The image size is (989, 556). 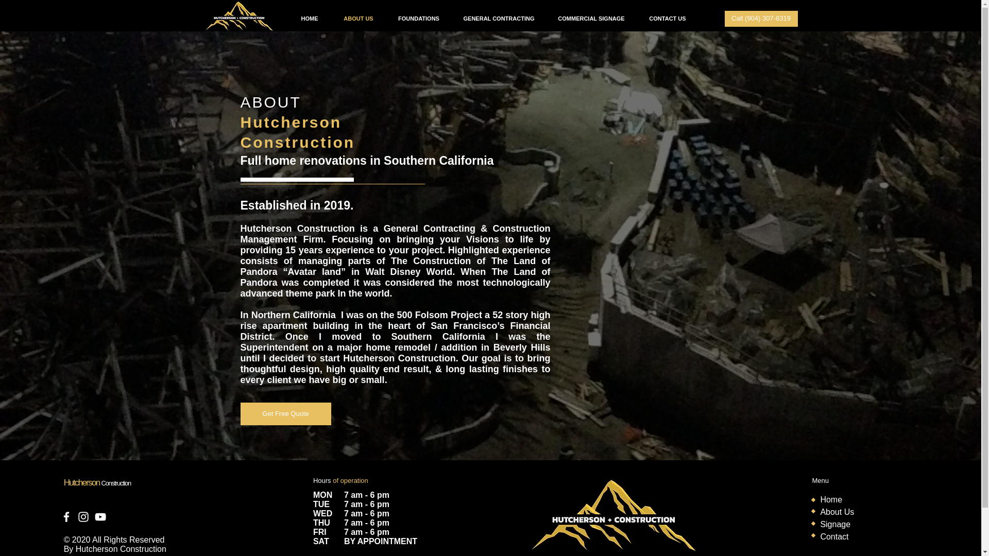 What do you see at coordinates (309, 19) in the screenshot?
I see `HOME` at bounding box center [309, 19].